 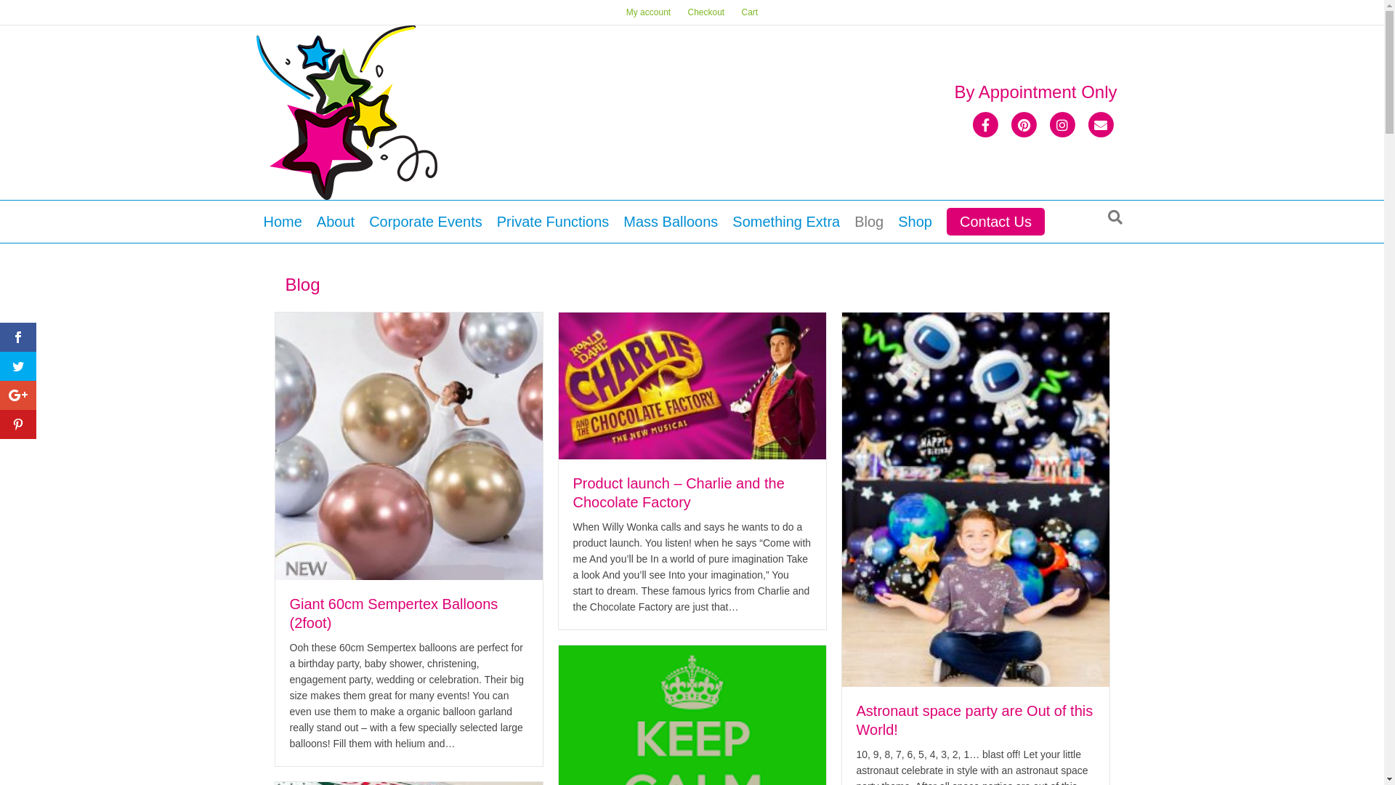 I want to click on Home, so click(x=282, y=222).